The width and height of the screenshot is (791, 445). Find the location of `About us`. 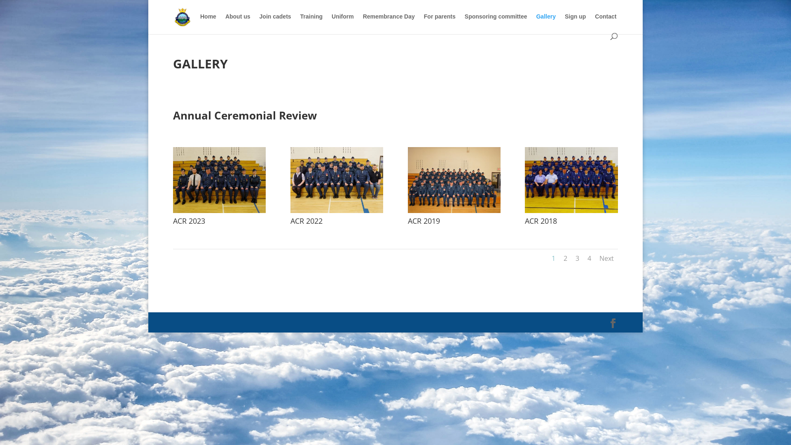

About us is located at coordinates (238, 23).